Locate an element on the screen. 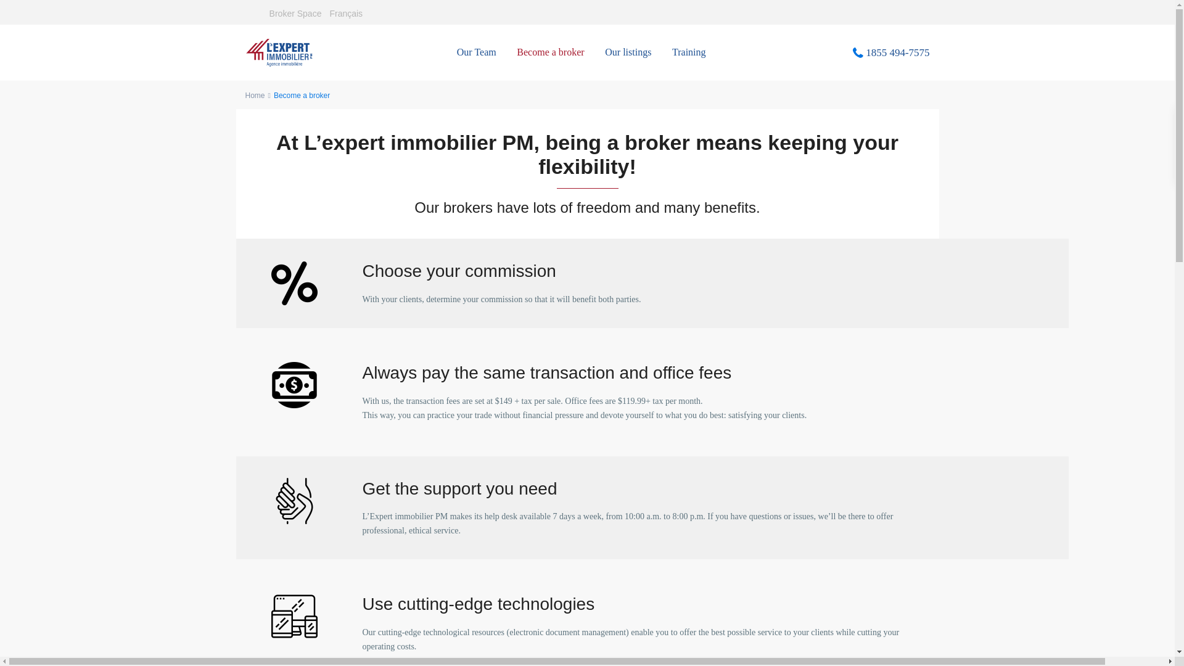  Our Team is located at coordinates (476, 52).